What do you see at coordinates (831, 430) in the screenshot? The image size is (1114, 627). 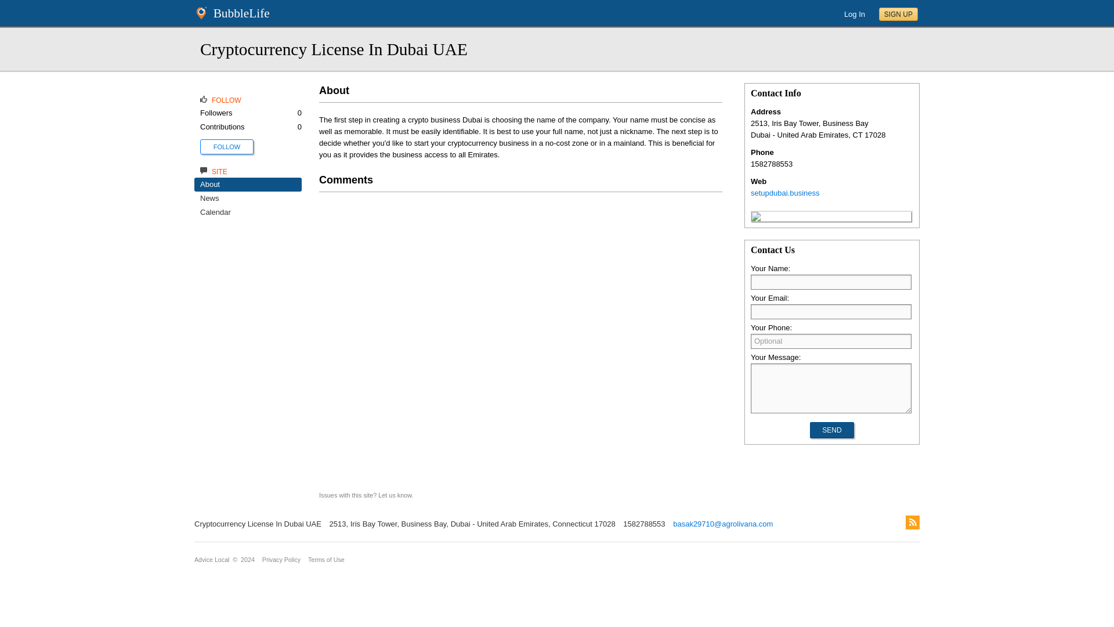 I see `Send` at bounding box center [831, 430].